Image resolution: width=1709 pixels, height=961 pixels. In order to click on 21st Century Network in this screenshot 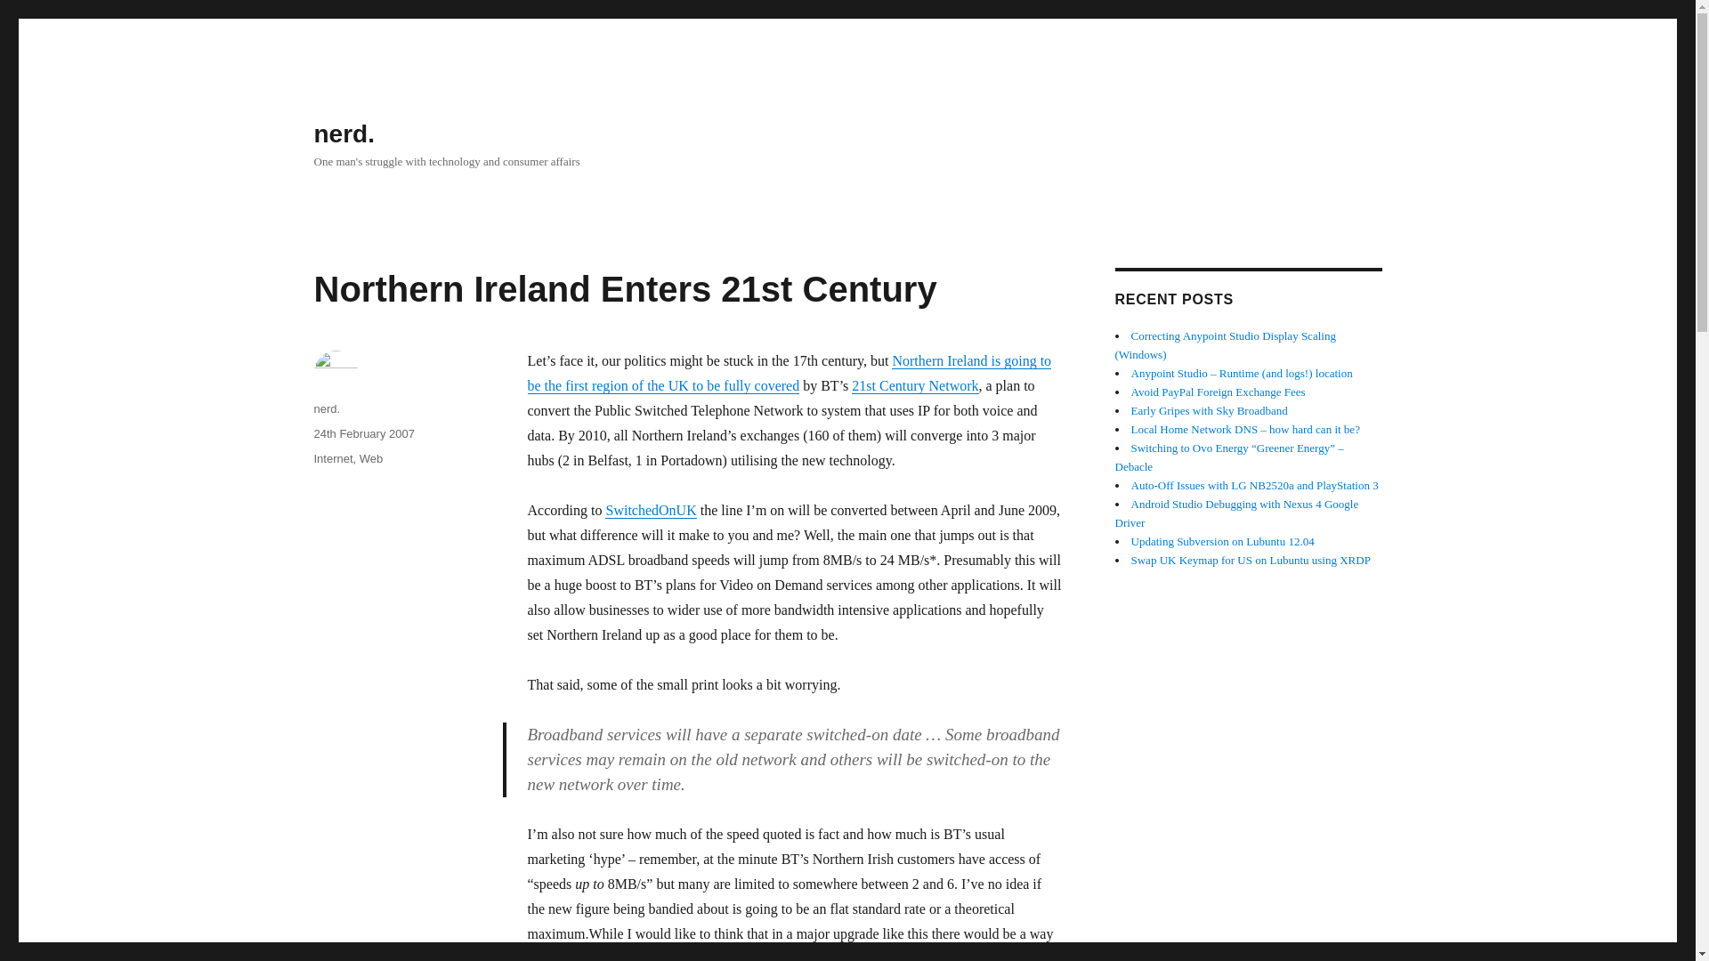, I will do `click(914, 385)`.